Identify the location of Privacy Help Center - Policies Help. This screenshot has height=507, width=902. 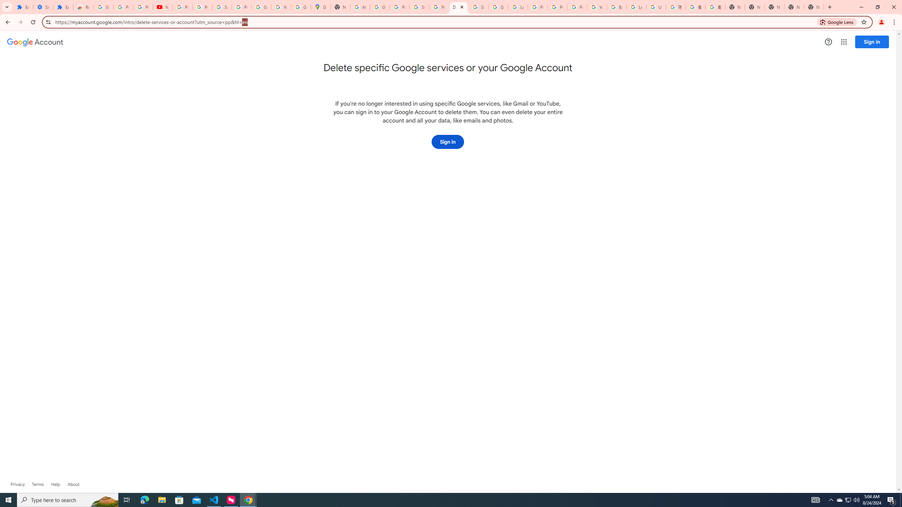
(538, 7).